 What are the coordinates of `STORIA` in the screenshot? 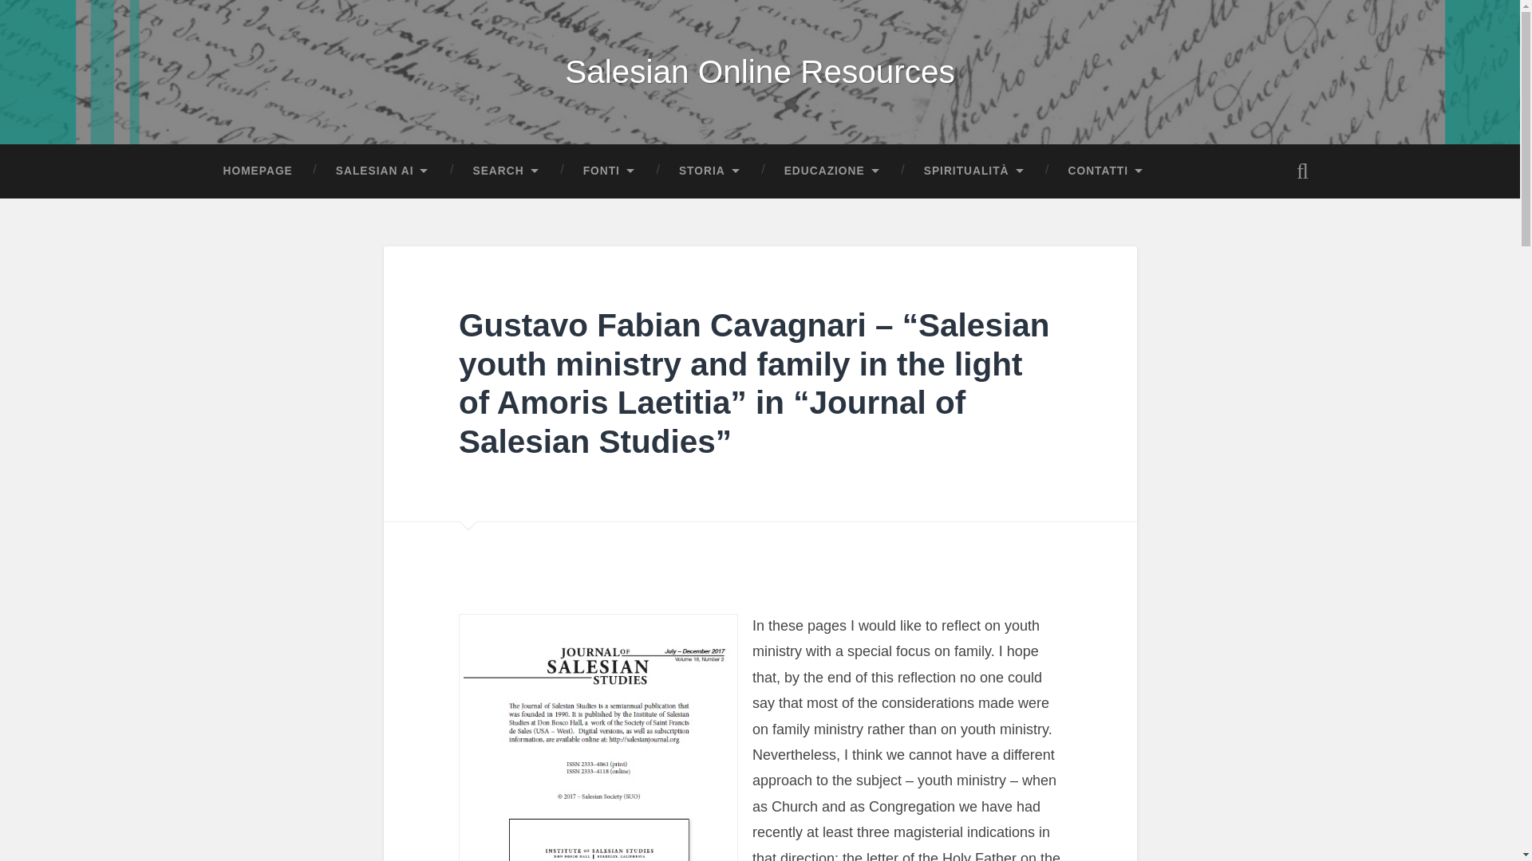 It's located at (710, 171).